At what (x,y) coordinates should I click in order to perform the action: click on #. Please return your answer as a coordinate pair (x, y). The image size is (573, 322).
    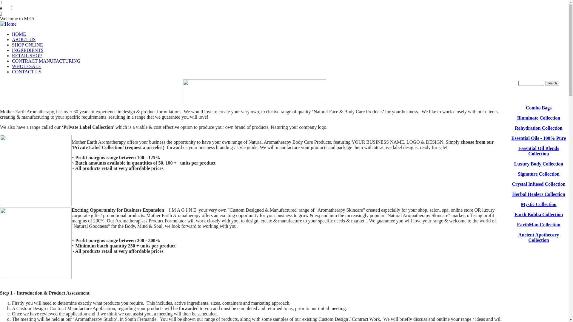
    Looking at the image, I should click on (284, 8).